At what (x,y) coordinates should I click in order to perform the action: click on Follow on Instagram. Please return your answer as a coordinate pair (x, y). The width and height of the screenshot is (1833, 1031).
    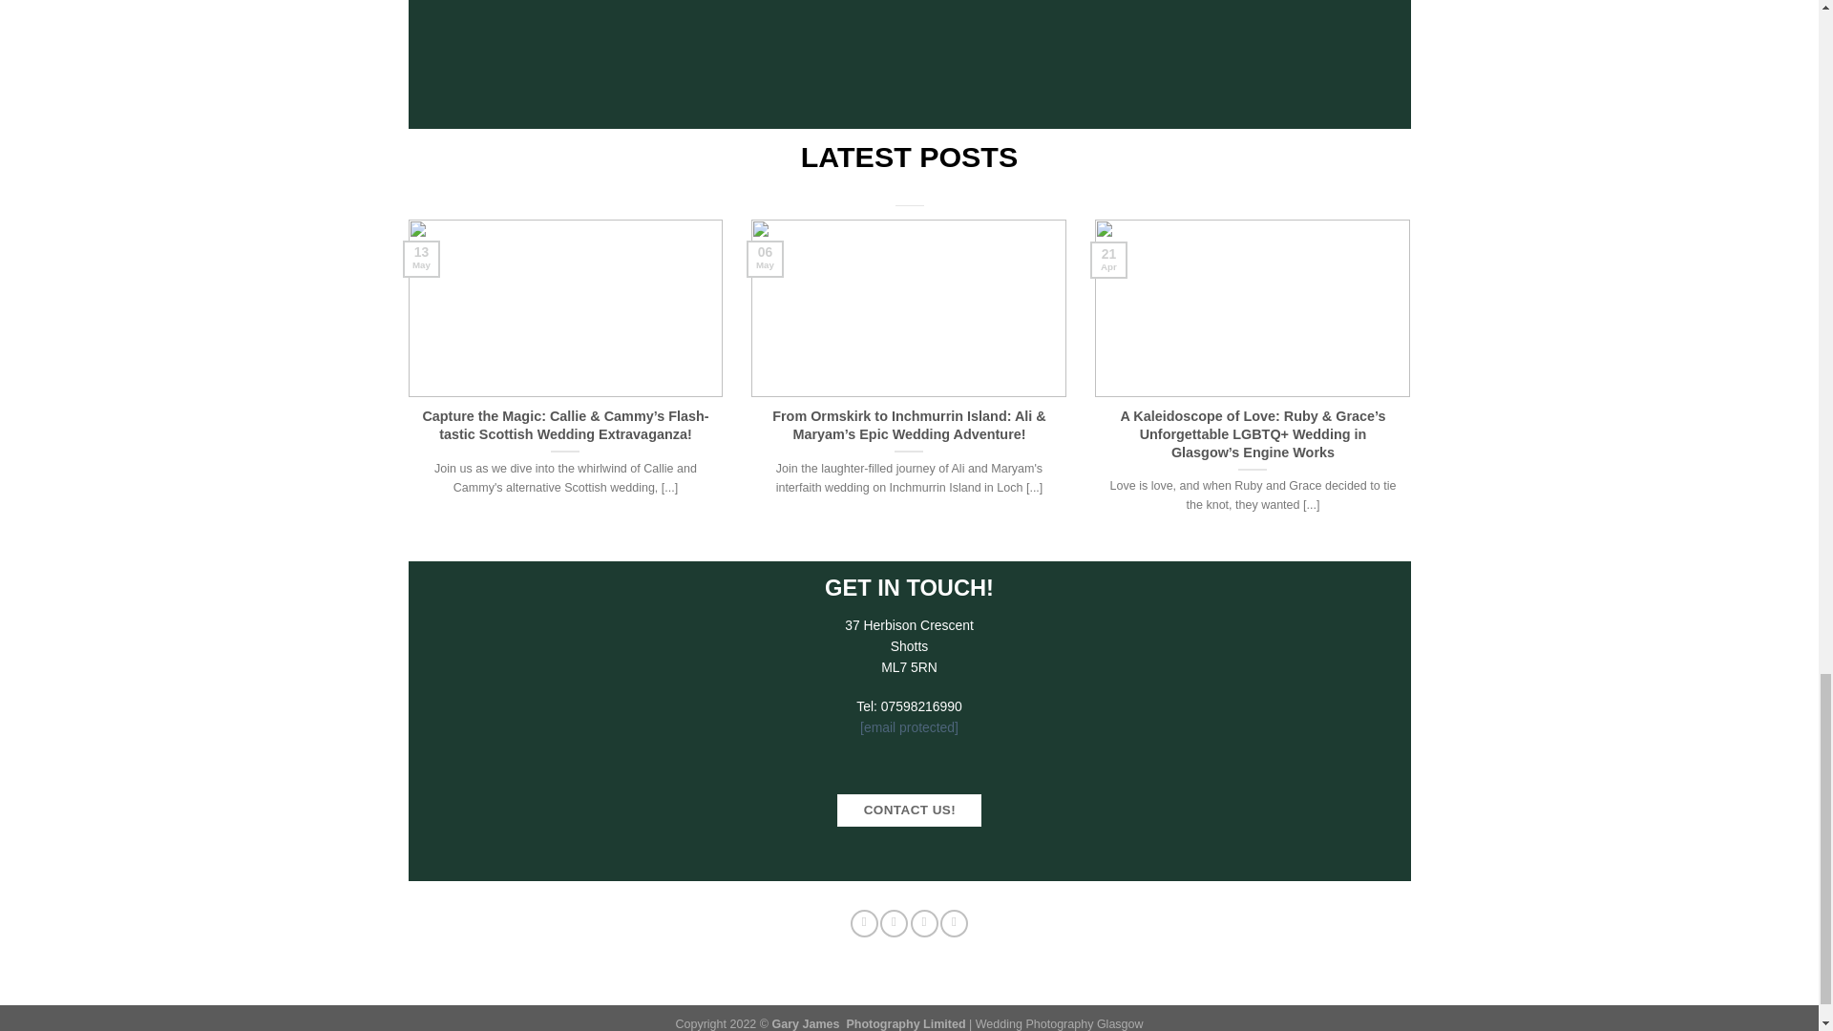
    Looking at the image, I should click on (894, 922).